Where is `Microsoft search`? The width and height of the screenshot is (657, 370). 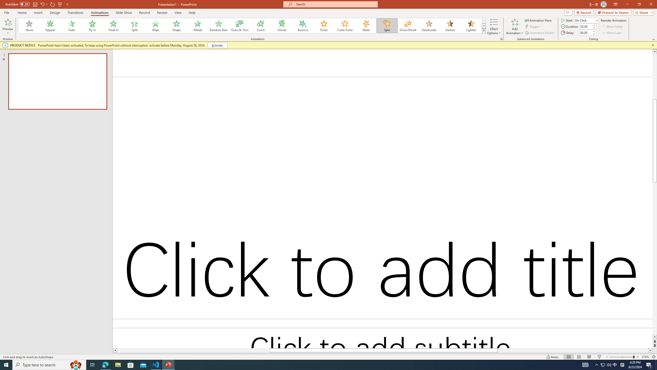 Microsoft search is located at coordinates (335, 4).